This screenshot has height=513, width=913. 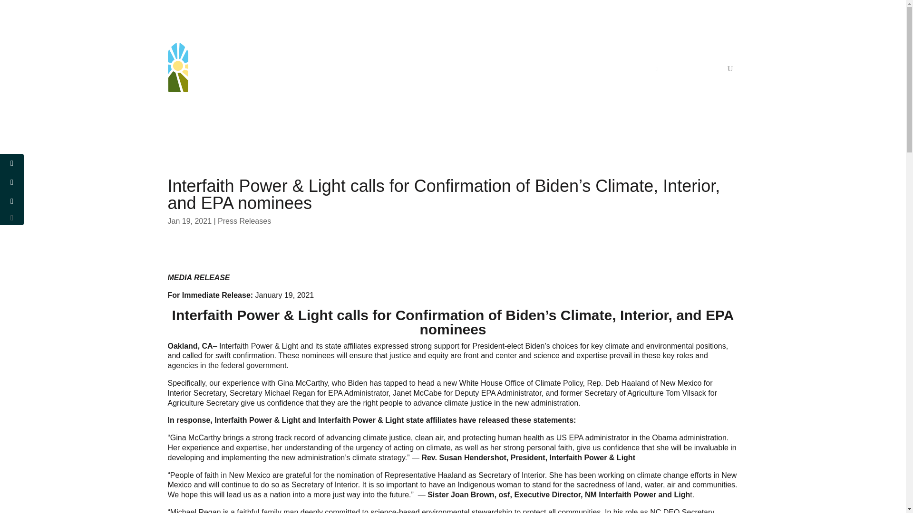 I want to click on Follow on Facebook, so click(x=654, y=50).